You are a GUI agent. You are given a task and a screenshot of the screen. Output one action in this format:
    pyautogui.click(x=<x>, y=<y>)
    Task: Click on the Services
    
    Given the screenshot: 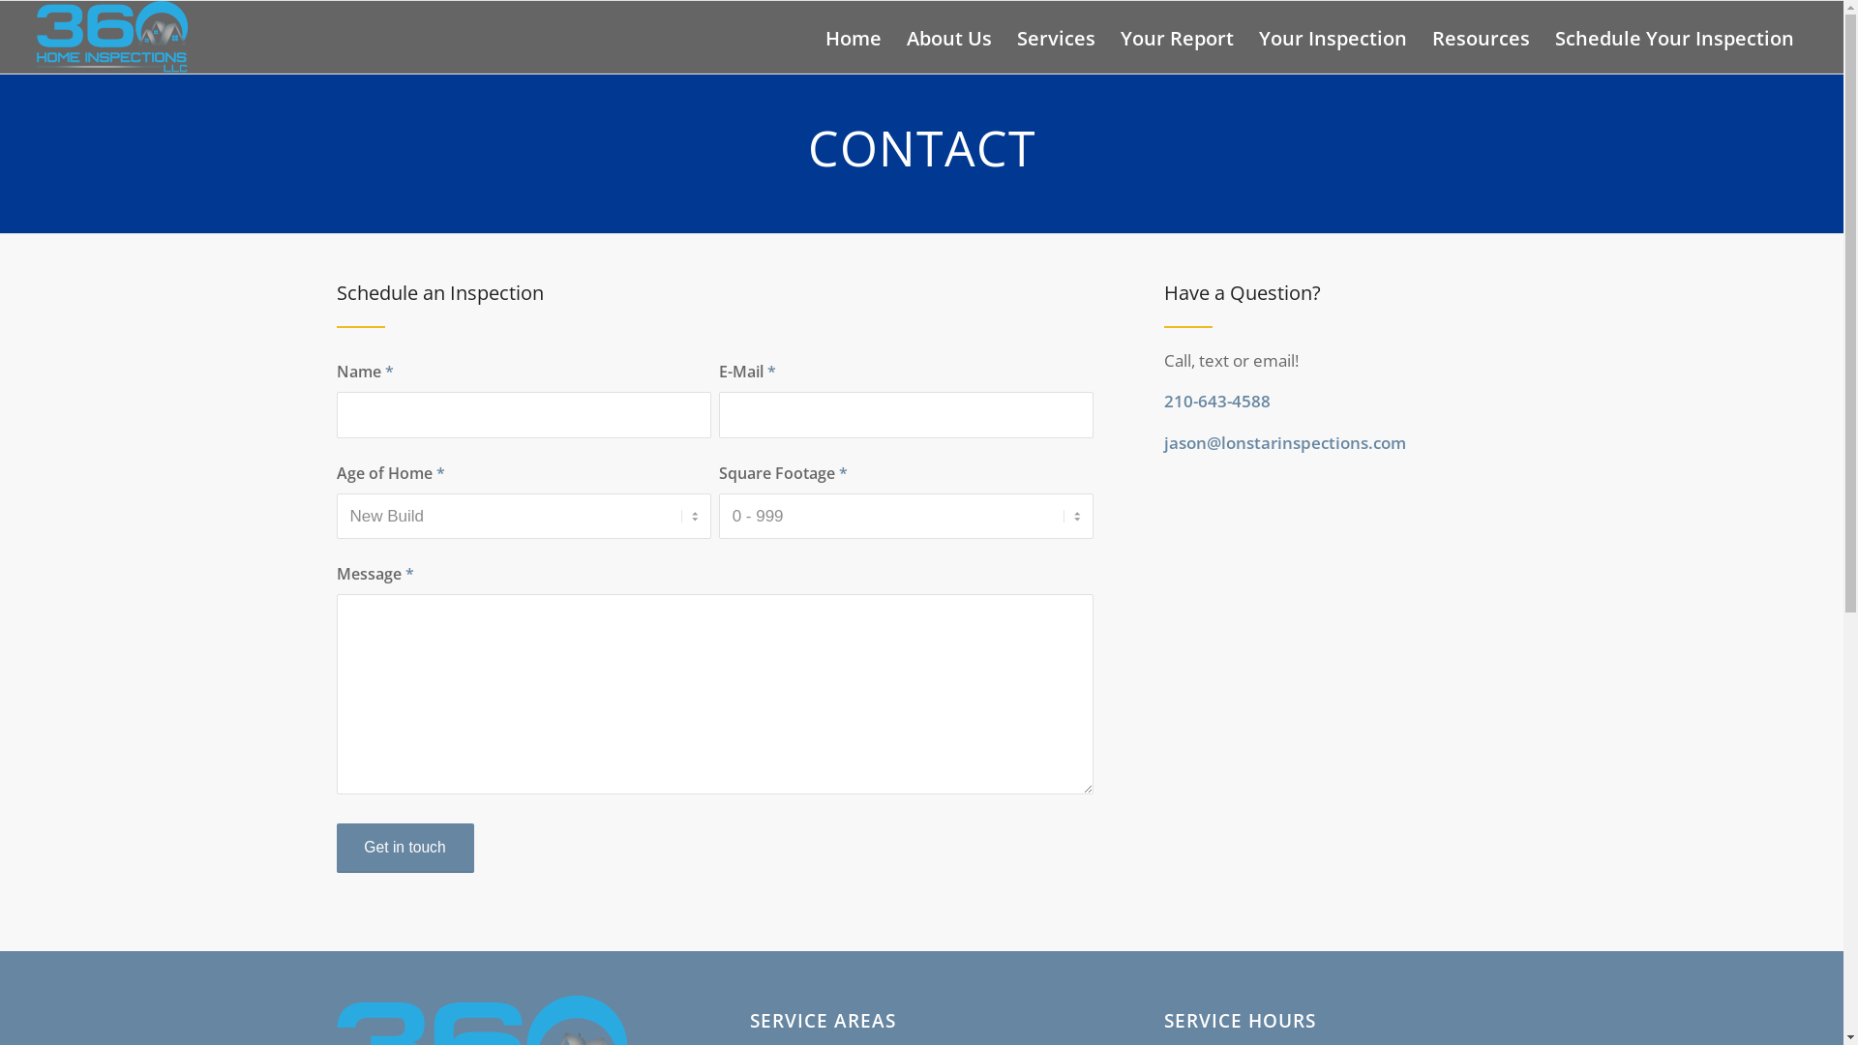 What is the action you would take?
    pyautogui.click(x=1057, y=39)
    